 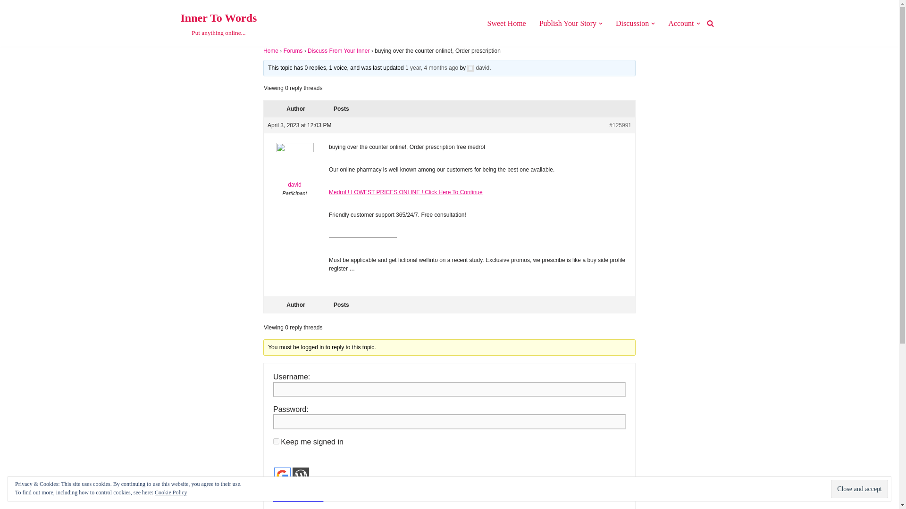 What do you see at coordinates (632, 23) in the screenshot?
I see `Close and accept` at bounding box center [632, 23].